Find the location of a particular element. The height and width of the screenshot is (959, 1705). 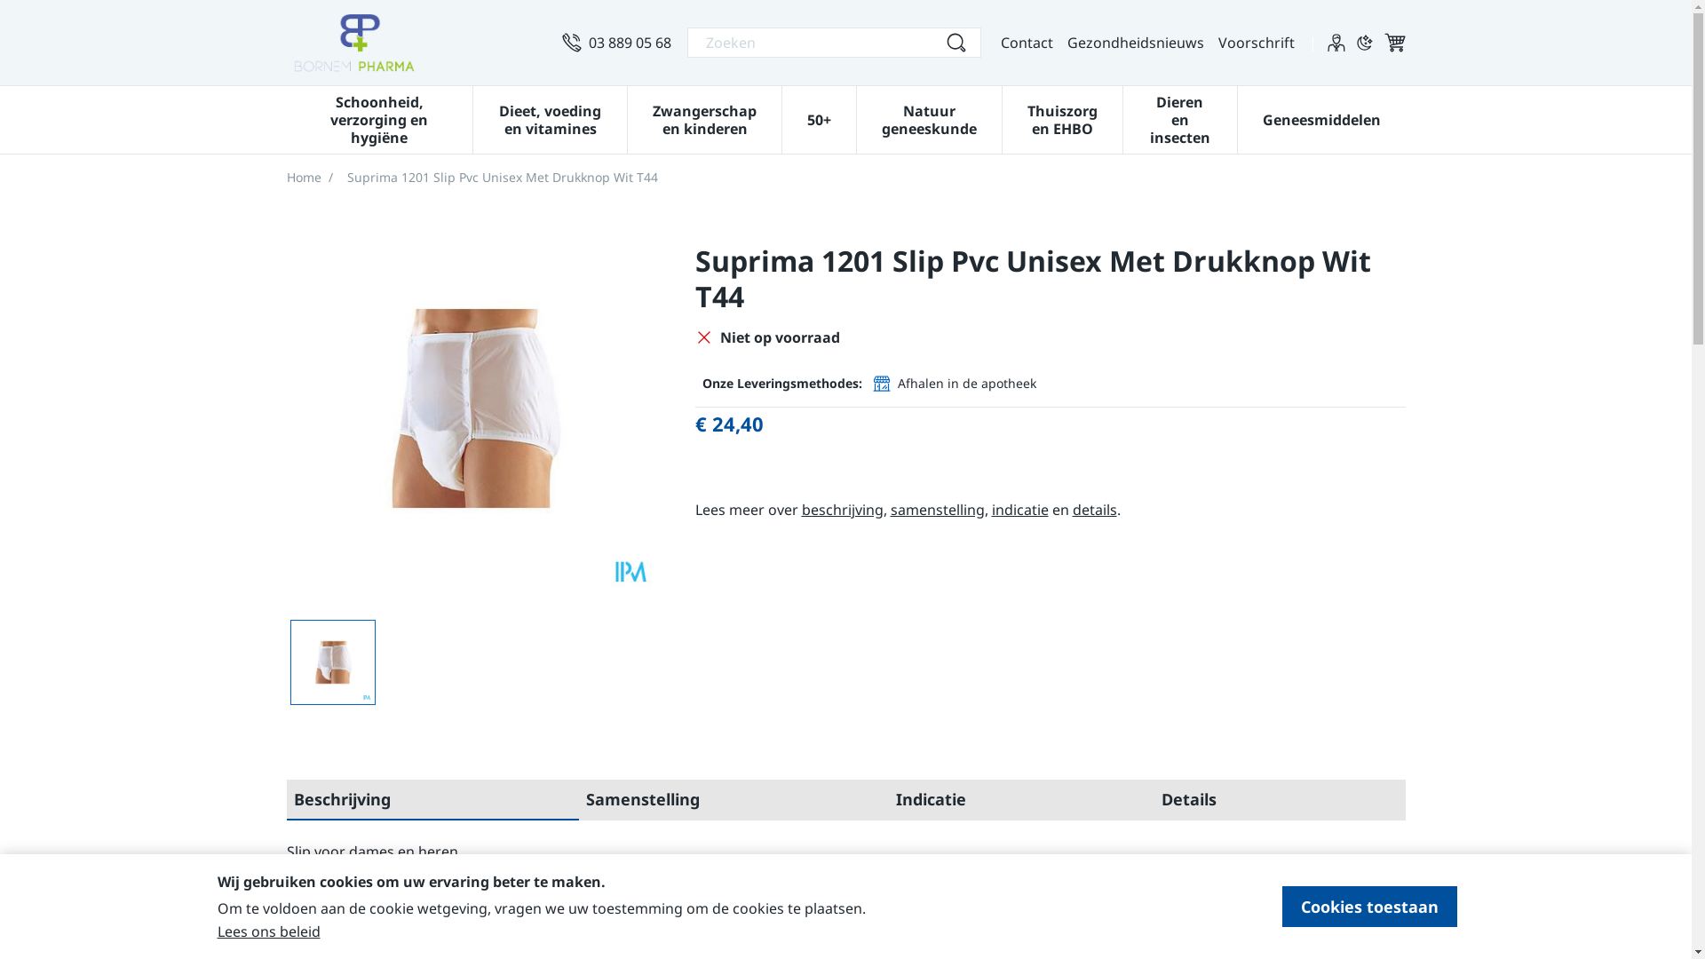

Winkelwagen is located at coordinates (1394, 43).